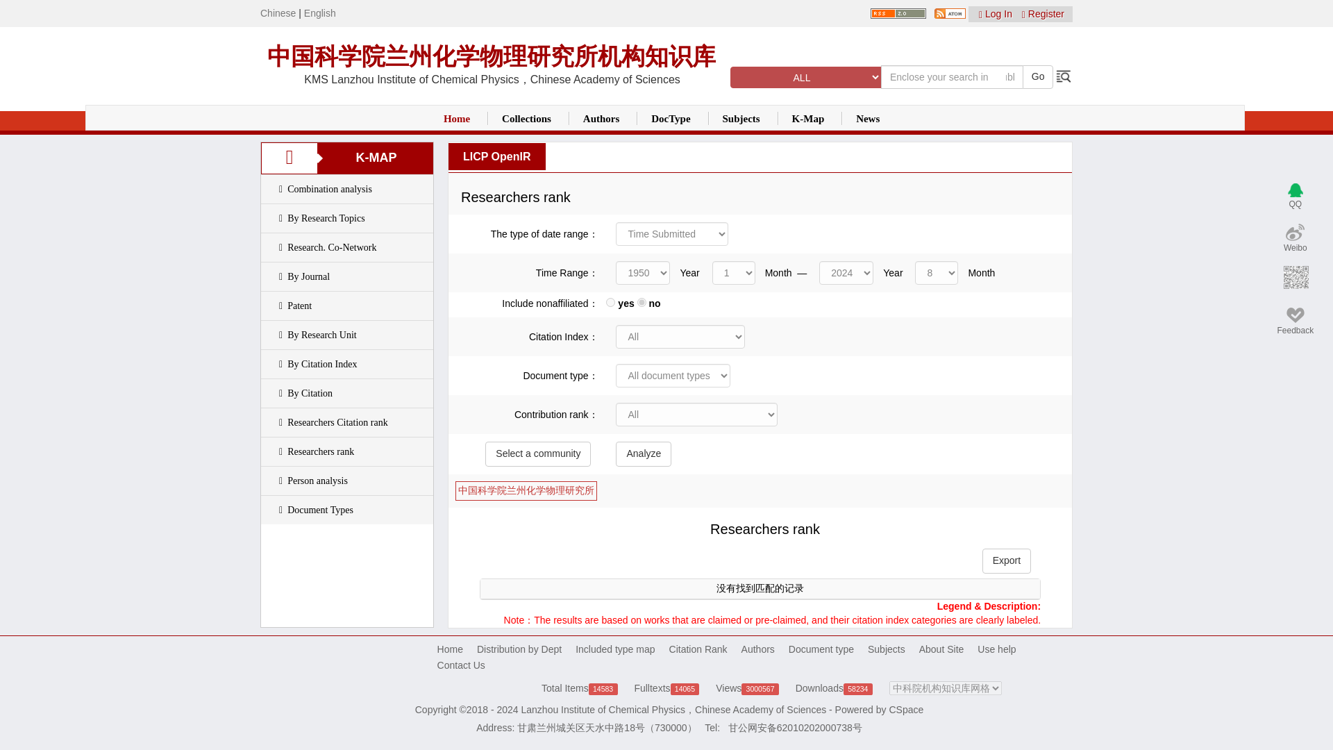 The width and height of the screenshot is (1333, 750). I want to click on Patent, so click(300, 306).